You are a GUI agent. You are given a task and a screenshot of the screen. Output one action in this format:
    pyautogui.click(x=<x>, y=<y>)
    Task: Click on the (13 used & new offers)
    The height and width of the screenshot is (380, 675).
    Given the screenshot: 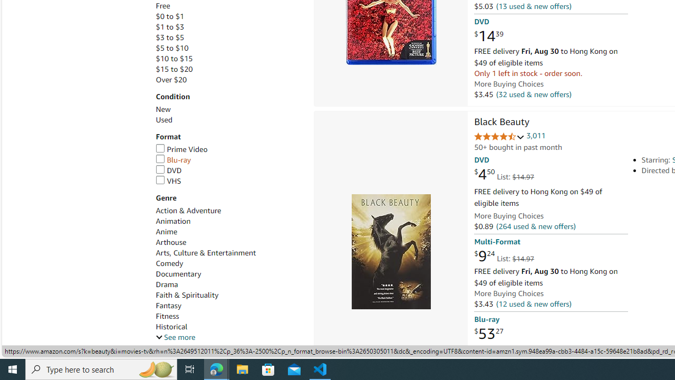 What is the action you would take?
    pyautogui.click(x=534, y=6)
    